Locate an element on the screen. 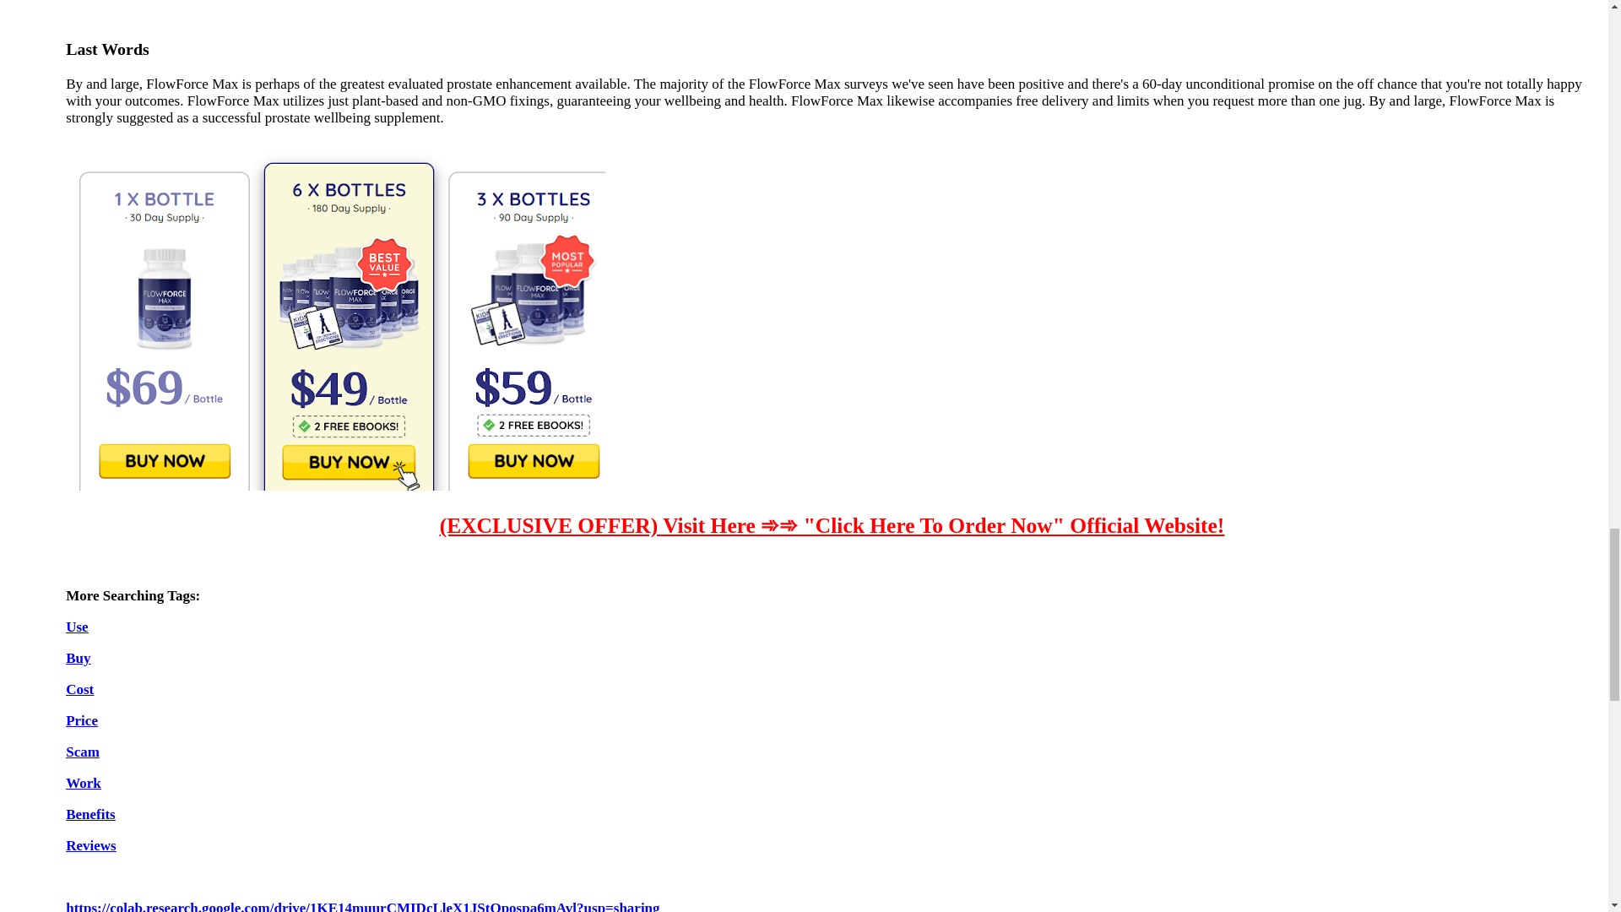 Image resolution: width=1621 pixels, height=912 pixels. Reviews is located at coordinates (90, 845).